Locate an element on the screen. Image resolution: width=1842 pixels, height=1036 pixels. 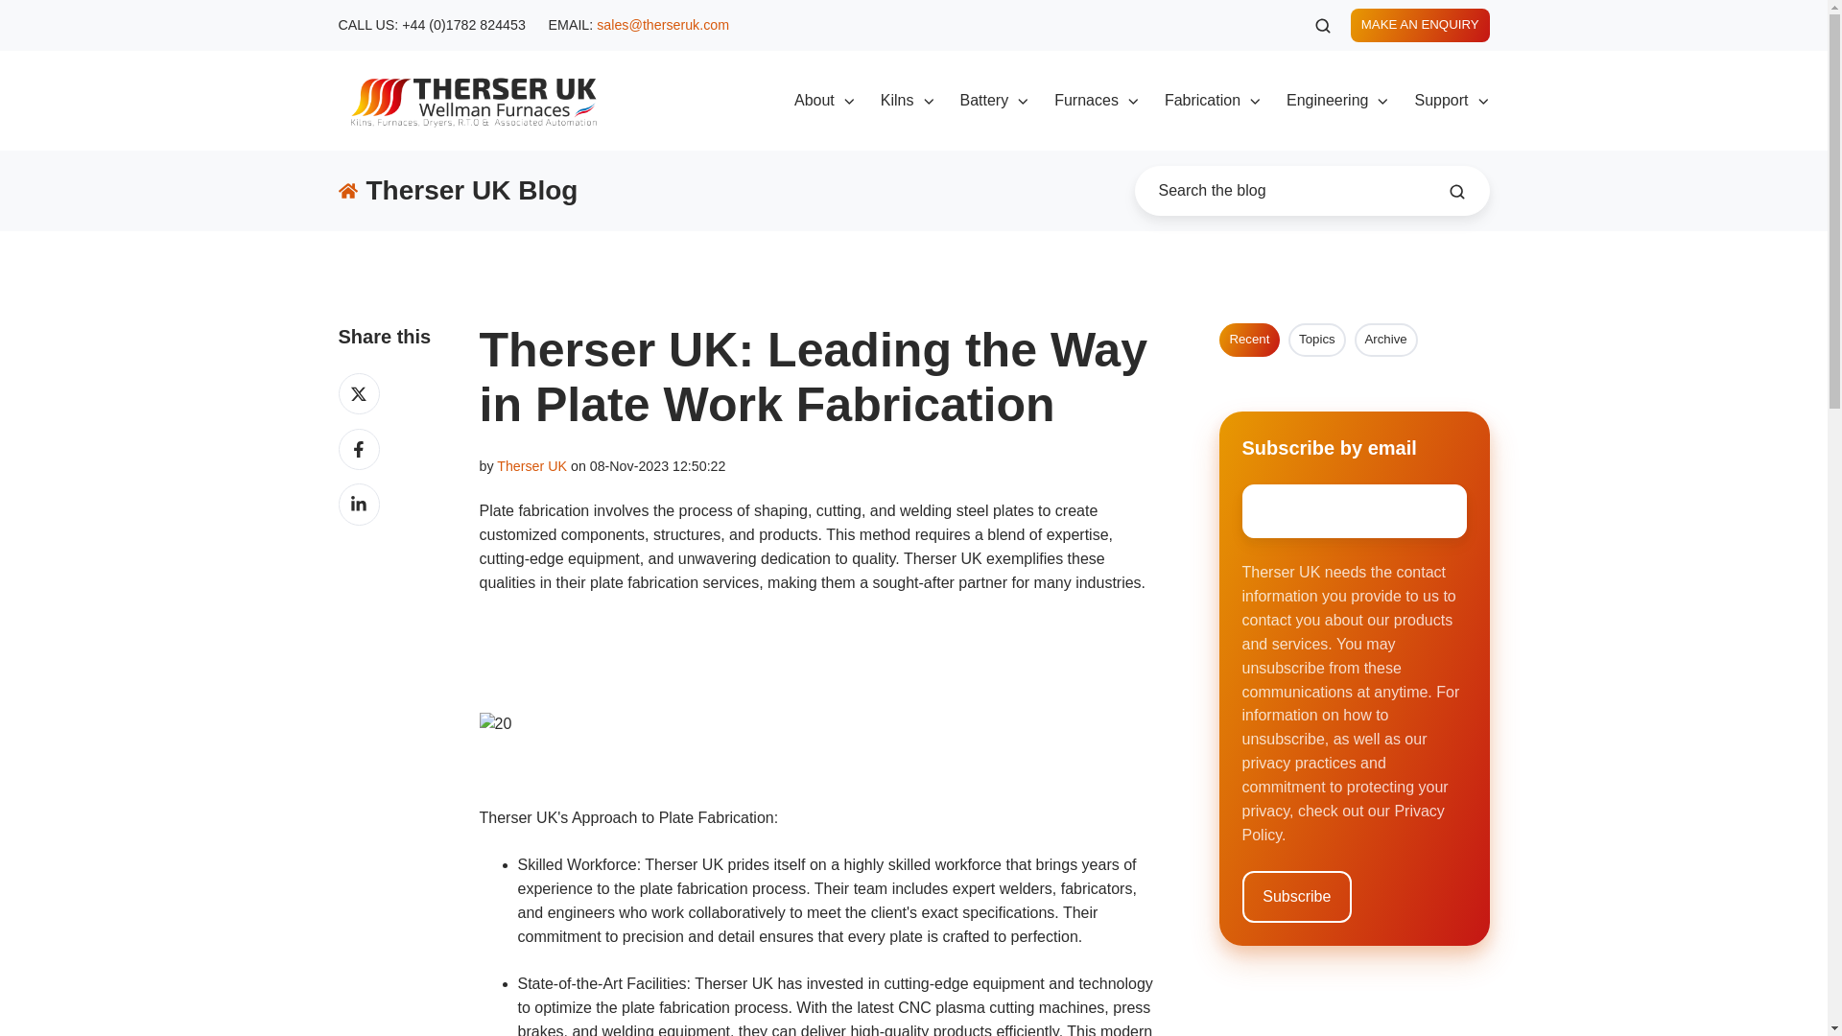
About is located at coordinates (825, 102).